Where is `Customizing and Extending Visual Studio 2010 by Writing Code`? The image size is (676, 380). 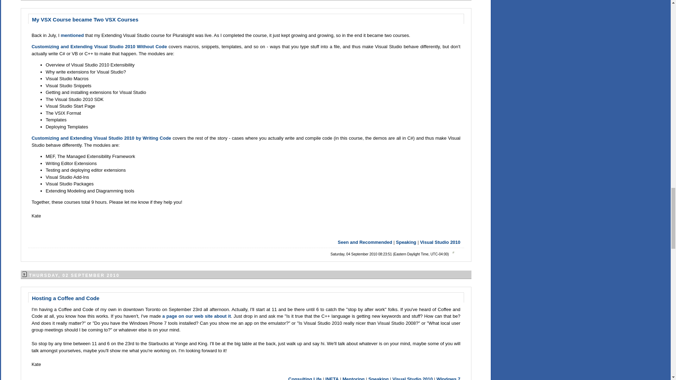 Customizing and Extending Visual Studio 2010 by Writing Code is located at coordinates (101, 138).